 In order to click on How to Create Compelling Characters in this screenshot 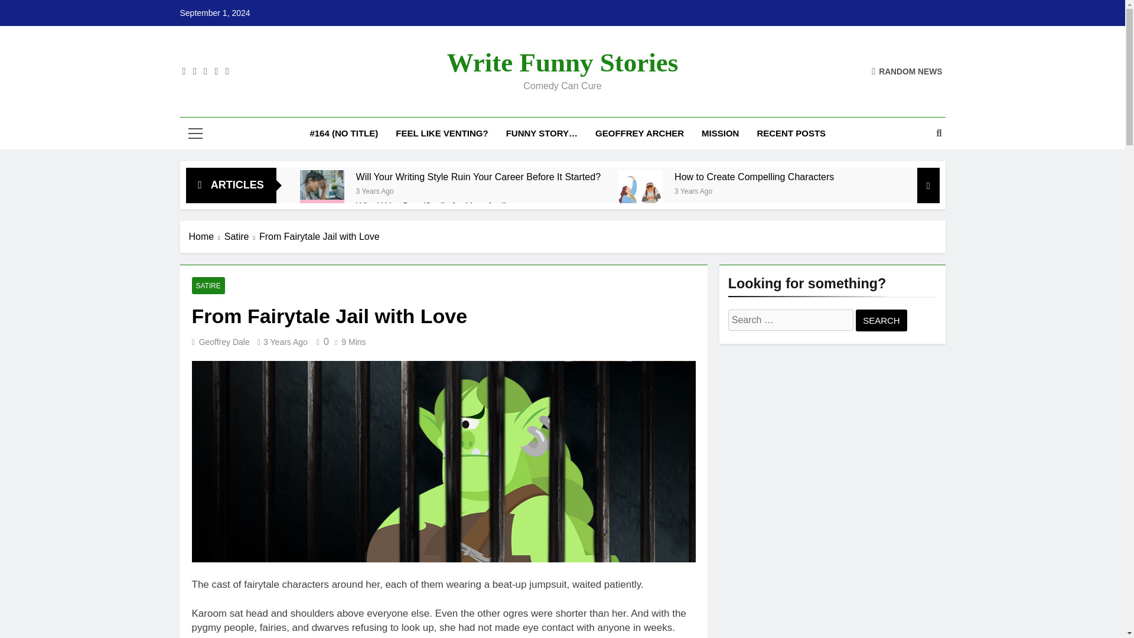, I will do `click(754, 177)`.